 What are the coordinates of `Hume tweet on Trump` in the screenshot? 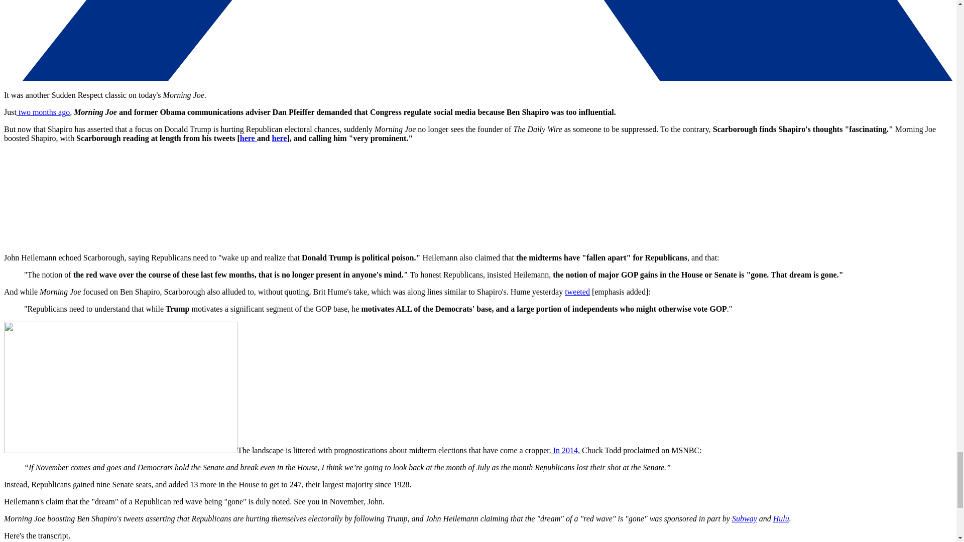 It's located at (577, 292).